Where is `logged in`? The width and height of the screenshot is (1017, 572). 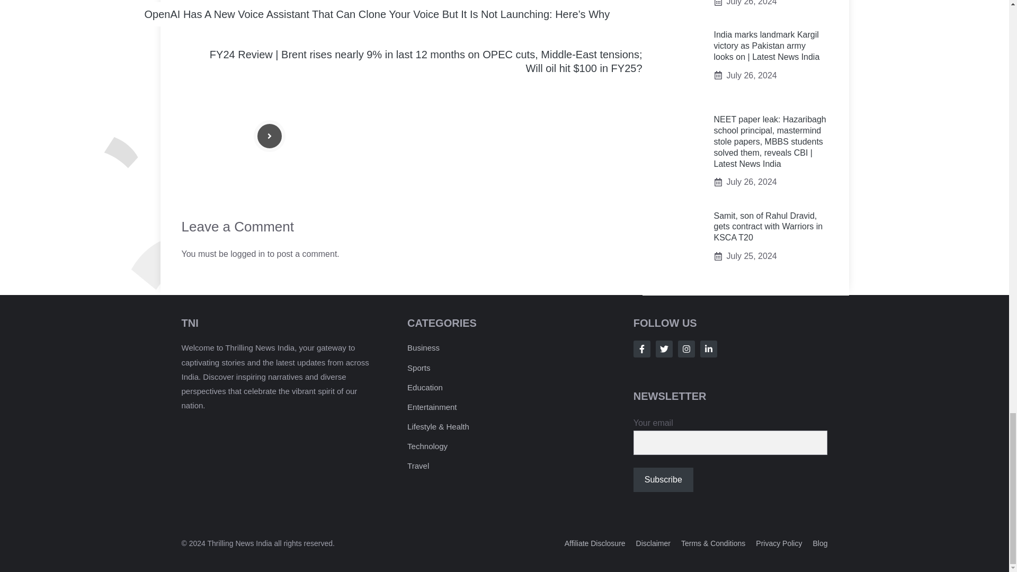 logged in is located at coordinates (247, 254).